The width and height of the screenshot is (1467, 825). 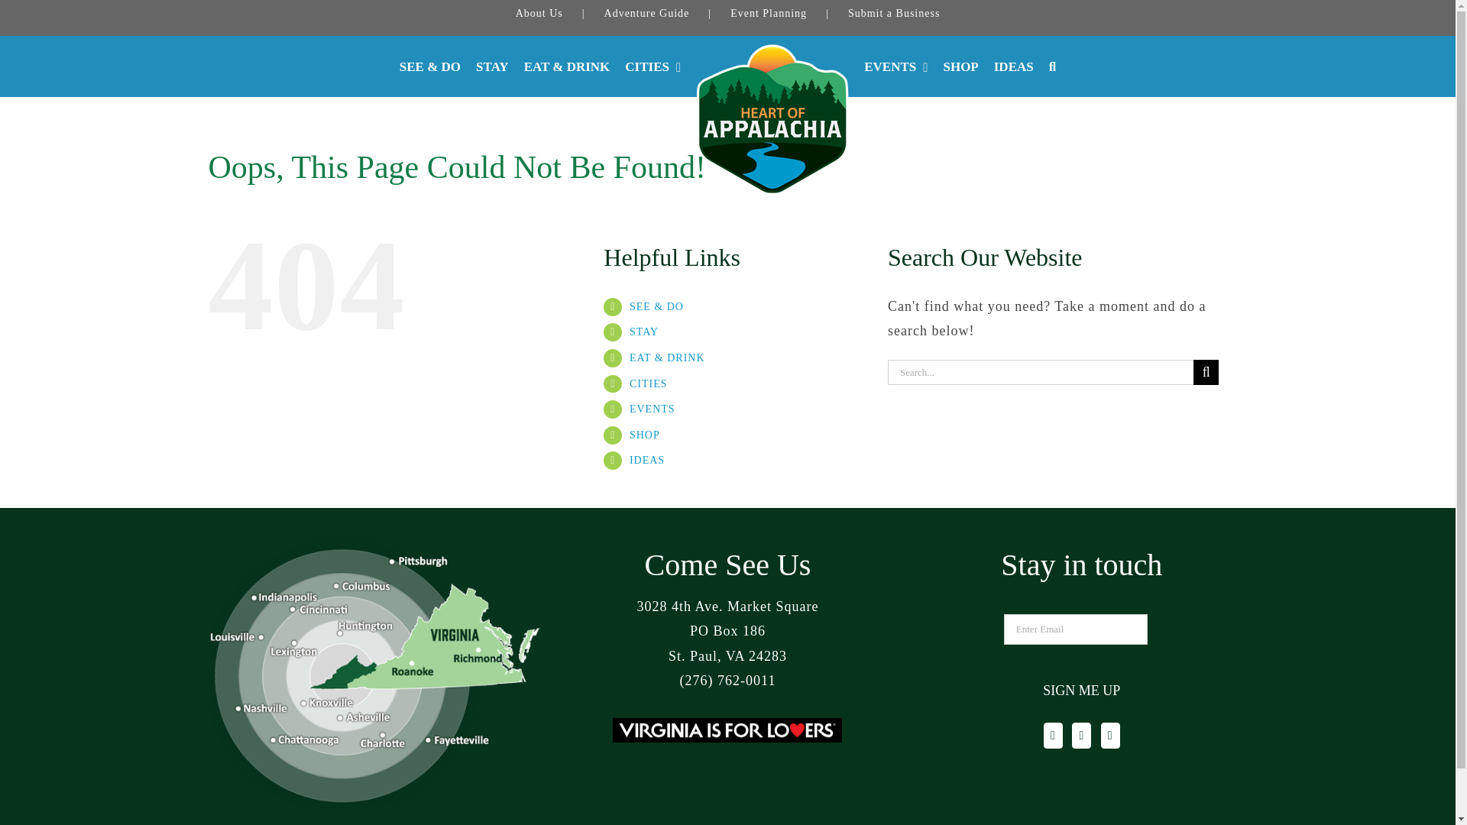 What do you see at coordinates (653, 66) in the screenshot?
I see `CITIES` at bounding box center [653, 66].